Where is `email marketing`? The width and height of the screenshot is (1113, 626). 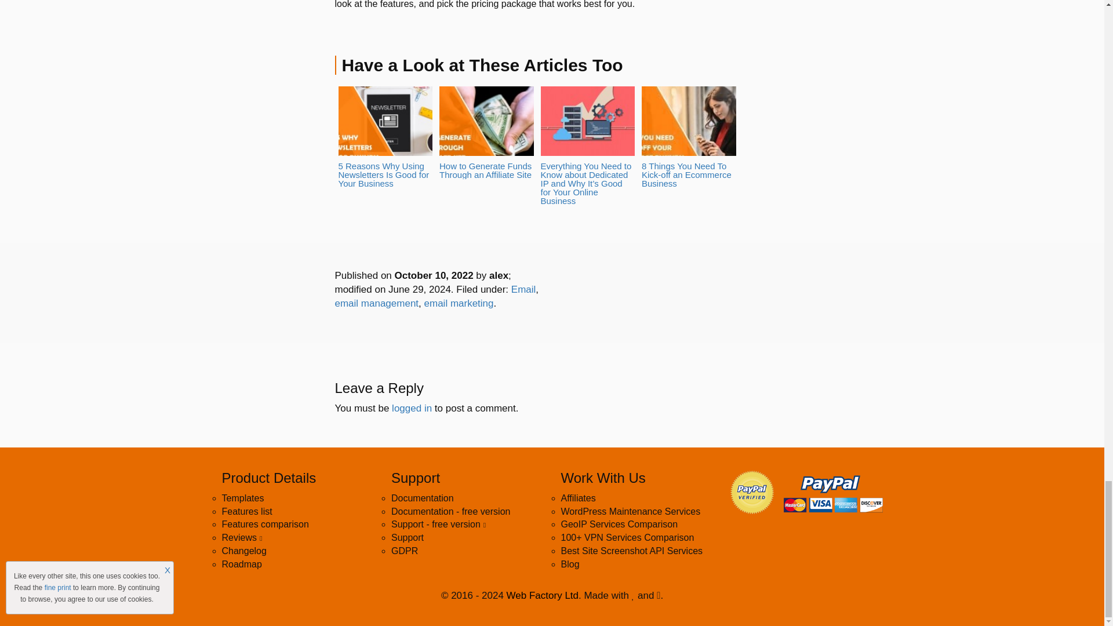 email marketing is located at coordinates (459, 304).